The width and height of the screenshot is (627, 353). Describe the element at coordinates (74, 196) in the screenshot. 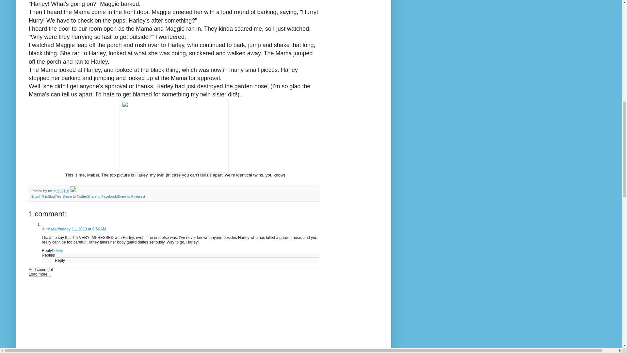

I see `Share to Twitter` at that location.